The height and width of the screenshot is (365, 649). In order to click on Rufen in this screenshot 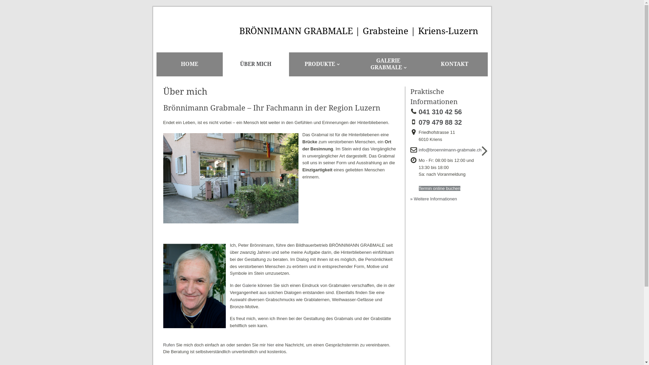, I will do `click(169, 345)`.